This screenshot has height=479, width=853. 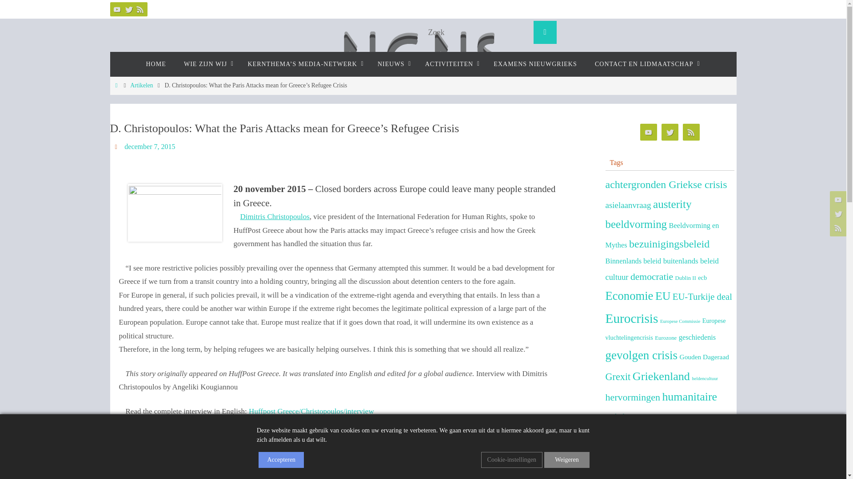 What do you see at coordinates (670, 132) in the screenshot?
I see `Twitter` at bounding box center [670, 132].